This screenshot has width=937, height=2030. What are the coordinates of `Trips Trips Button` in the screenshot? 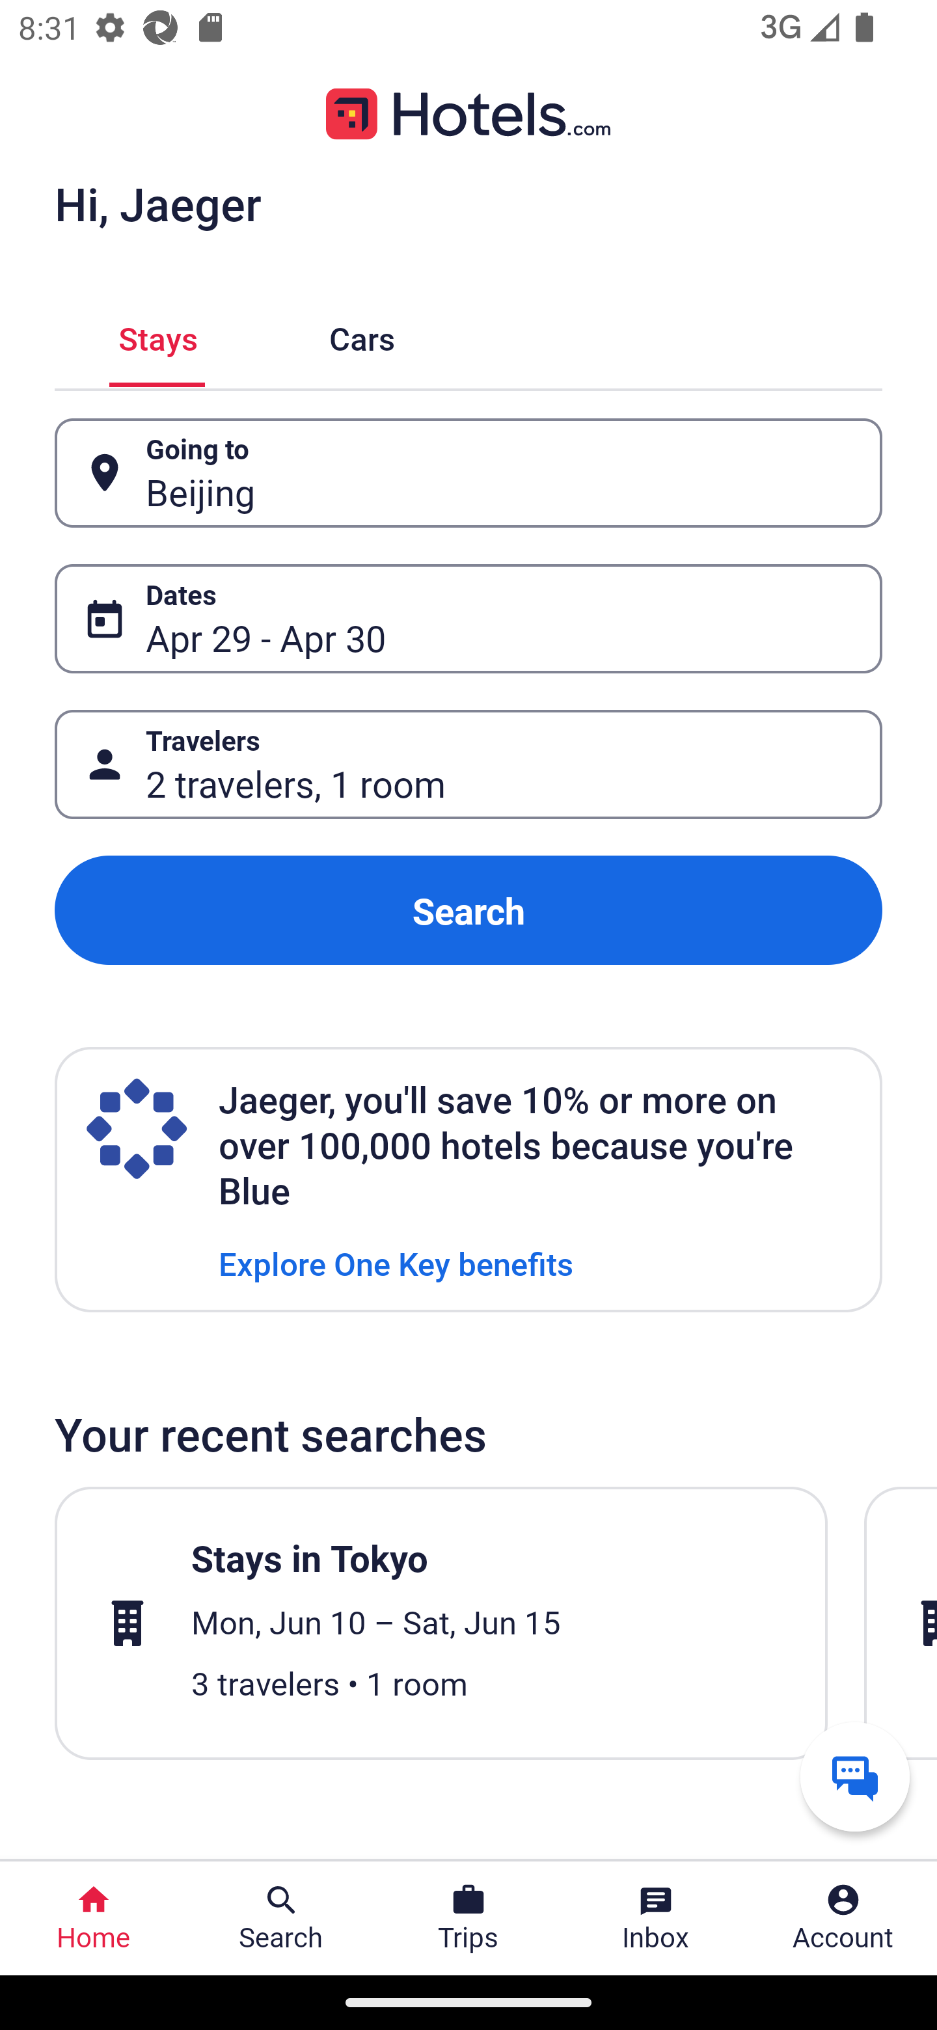 It's located at (468, 1918).